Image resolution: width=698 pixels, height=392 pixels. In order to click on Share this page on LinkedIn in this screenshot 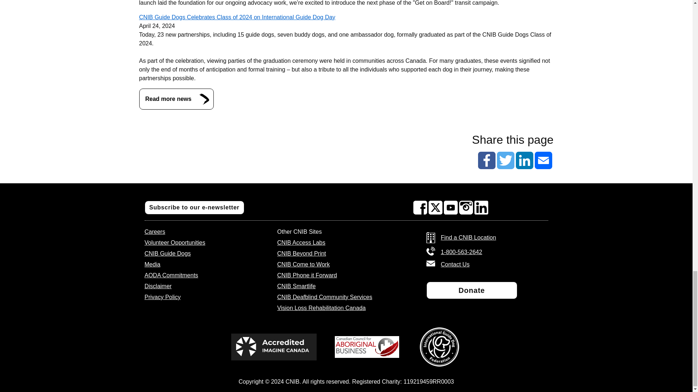, I will do `click(524, 160)`.